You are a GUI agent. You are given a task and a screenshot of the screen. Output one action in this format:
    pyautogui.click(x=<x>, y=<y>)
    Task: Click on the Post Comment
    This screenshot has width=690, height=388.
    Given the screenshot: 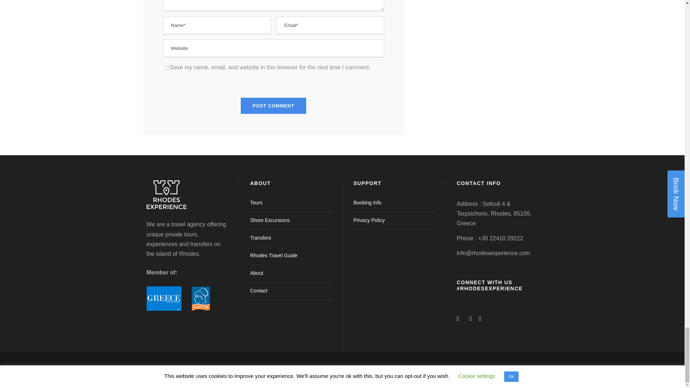 What is the action you would take?
    pyautogui.click(x=273, y=106)
    